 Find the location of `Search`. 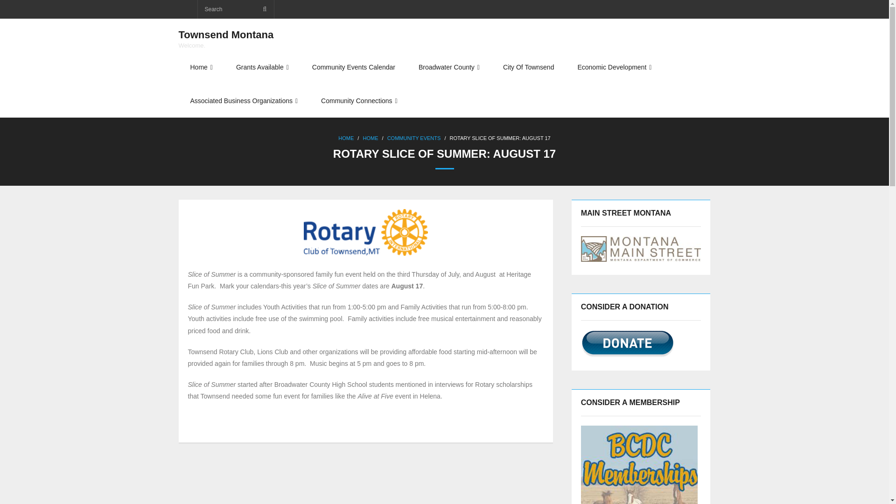

Search is located at coordinates (21, 10).